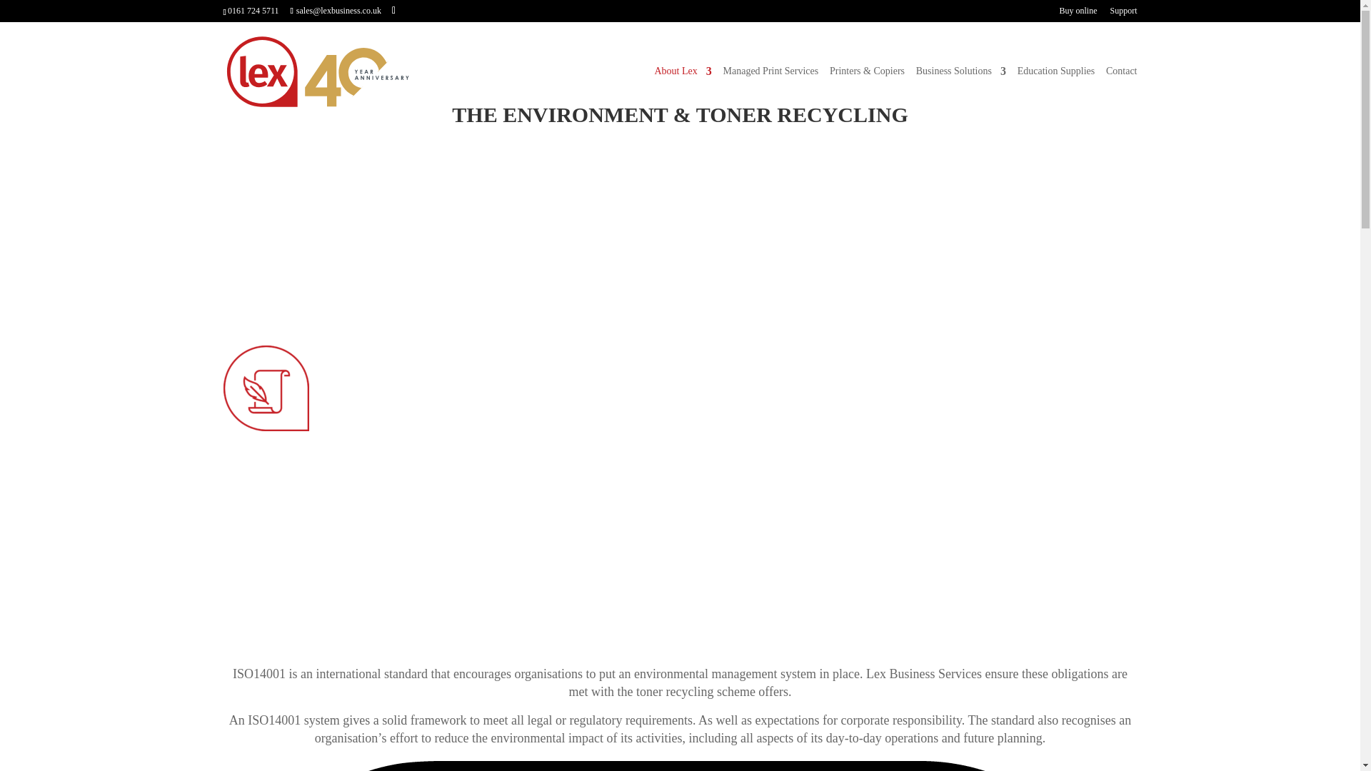 The width and height of the screenshot is (1371, 771). What do you see at coordinates (1078, 14) in the screenshot?
I see `Buy online` at bounding box center [1078, 14].